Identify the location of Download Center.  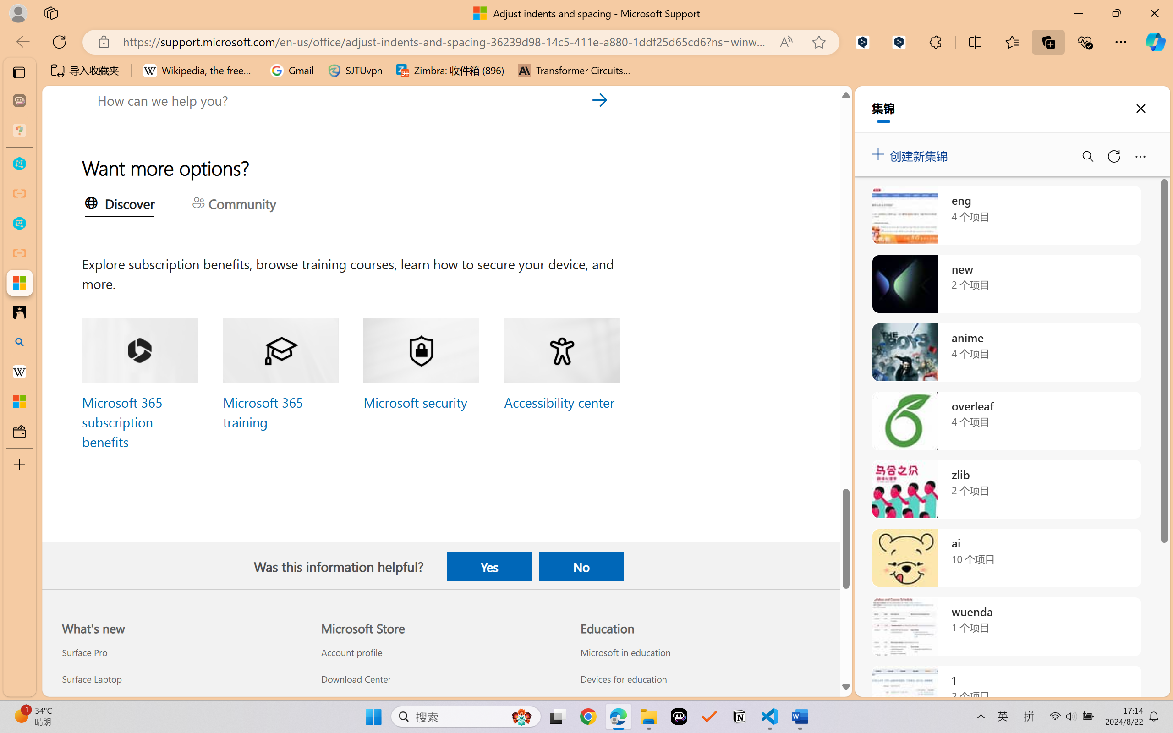
(440, 678).